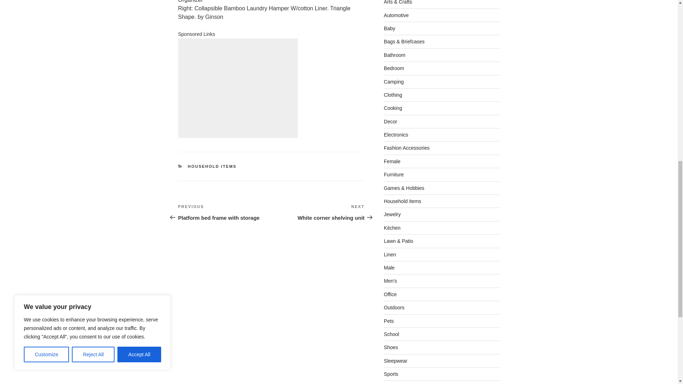 The height and width of the screenshot is (384, 683). What do you see at coordinates (395, 55) in the screenshot?
I see `Electronics` at bounding box center [395, 55].